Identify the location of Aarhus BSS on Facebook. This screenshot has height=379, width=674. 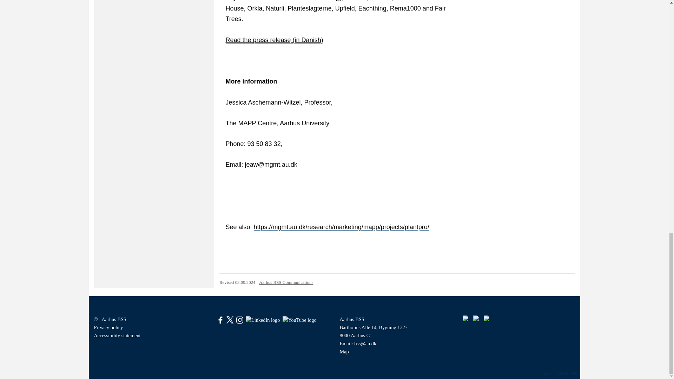
(220, 319).